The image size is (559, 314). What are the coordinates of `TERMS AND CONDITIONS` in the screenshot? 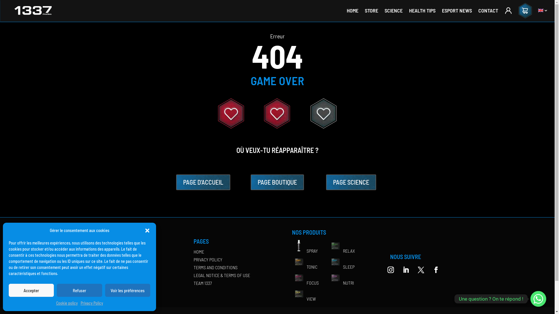 It's located at (215, 267).